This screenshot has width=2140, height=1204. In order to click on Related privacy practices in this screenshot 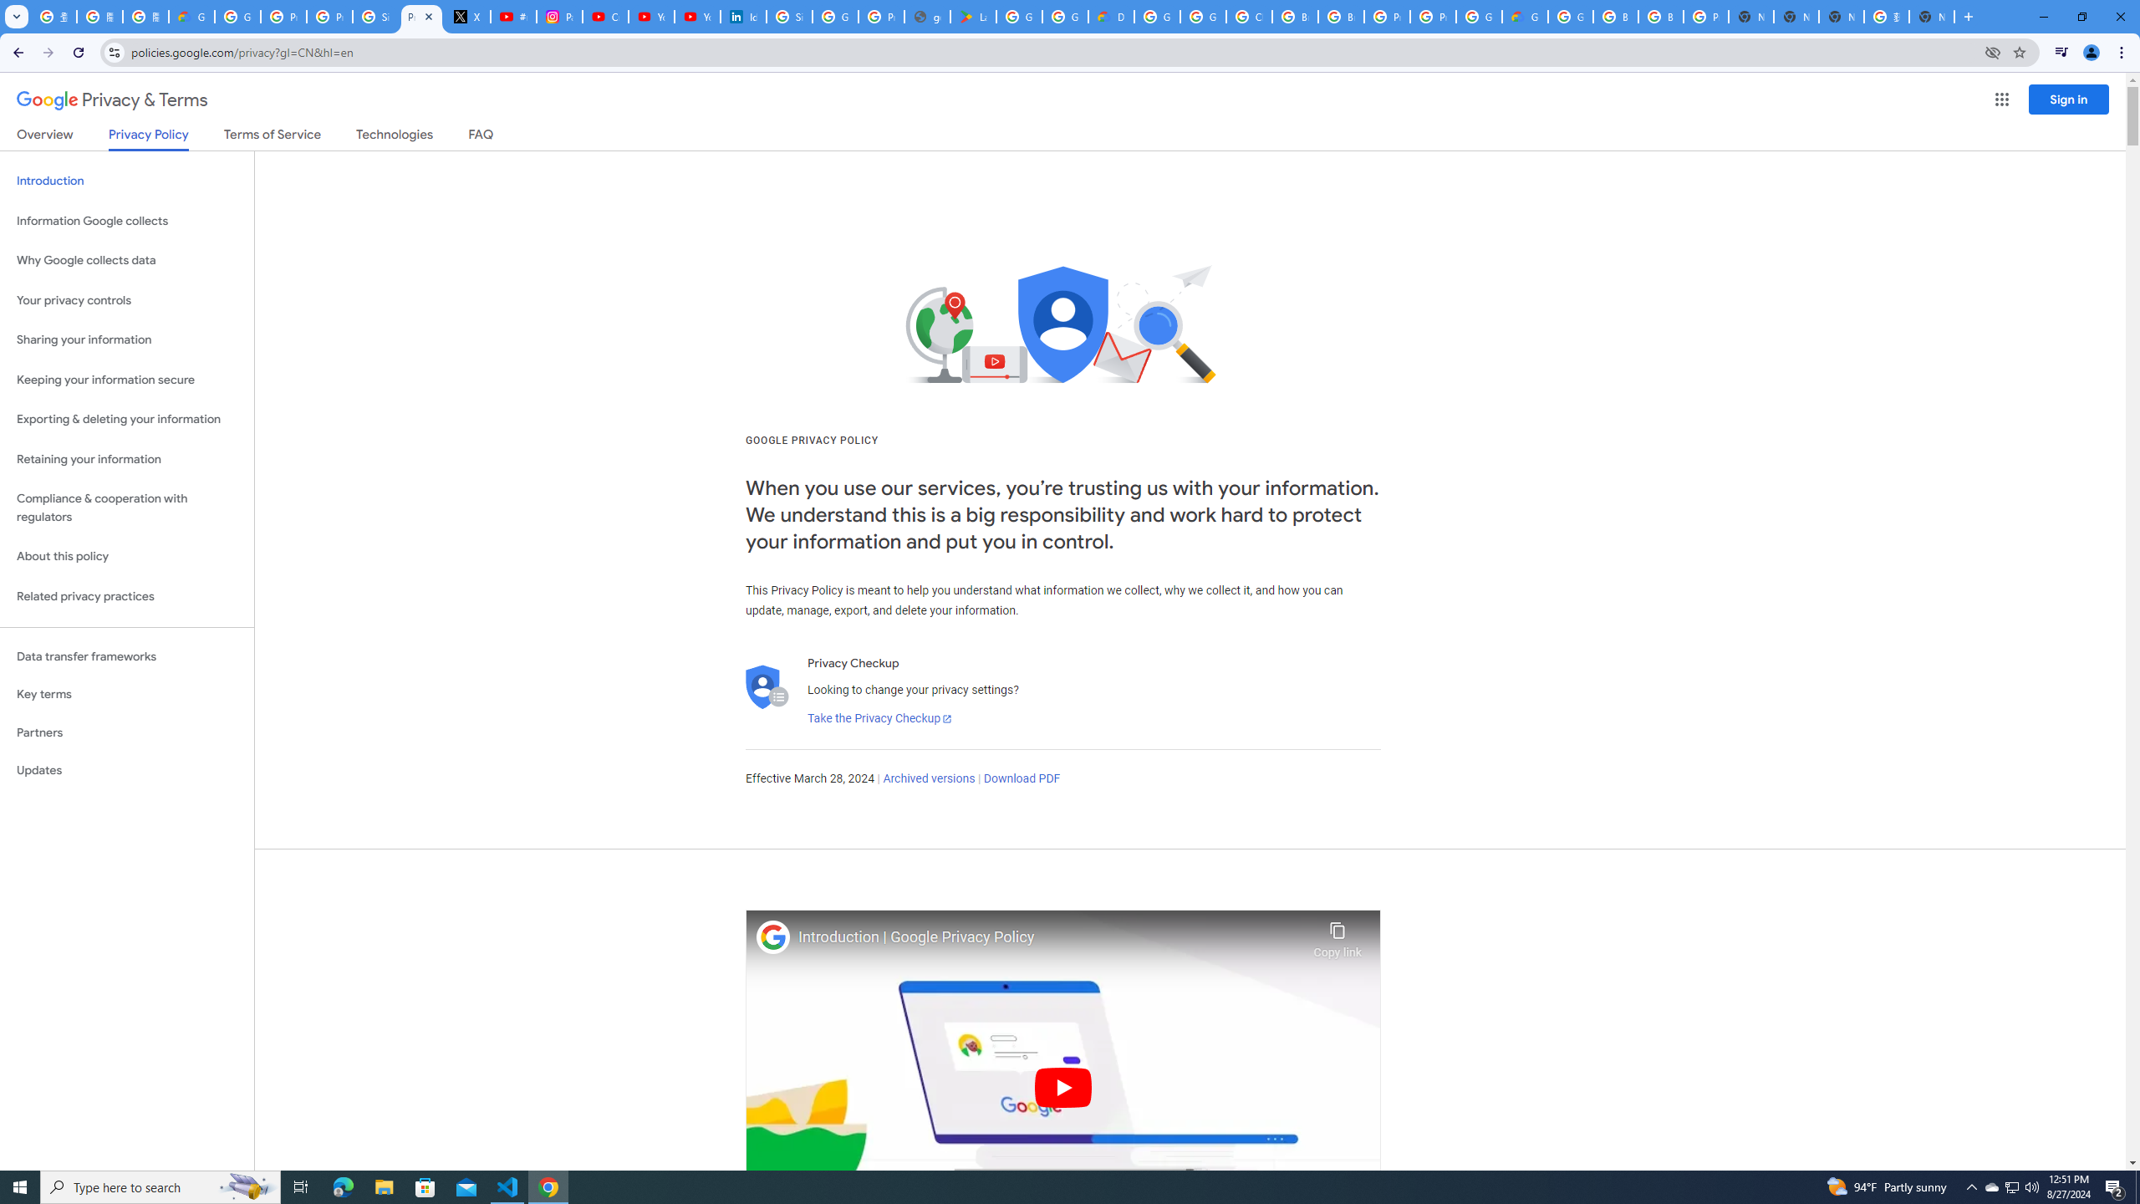, I will do `click(127, 596)`.